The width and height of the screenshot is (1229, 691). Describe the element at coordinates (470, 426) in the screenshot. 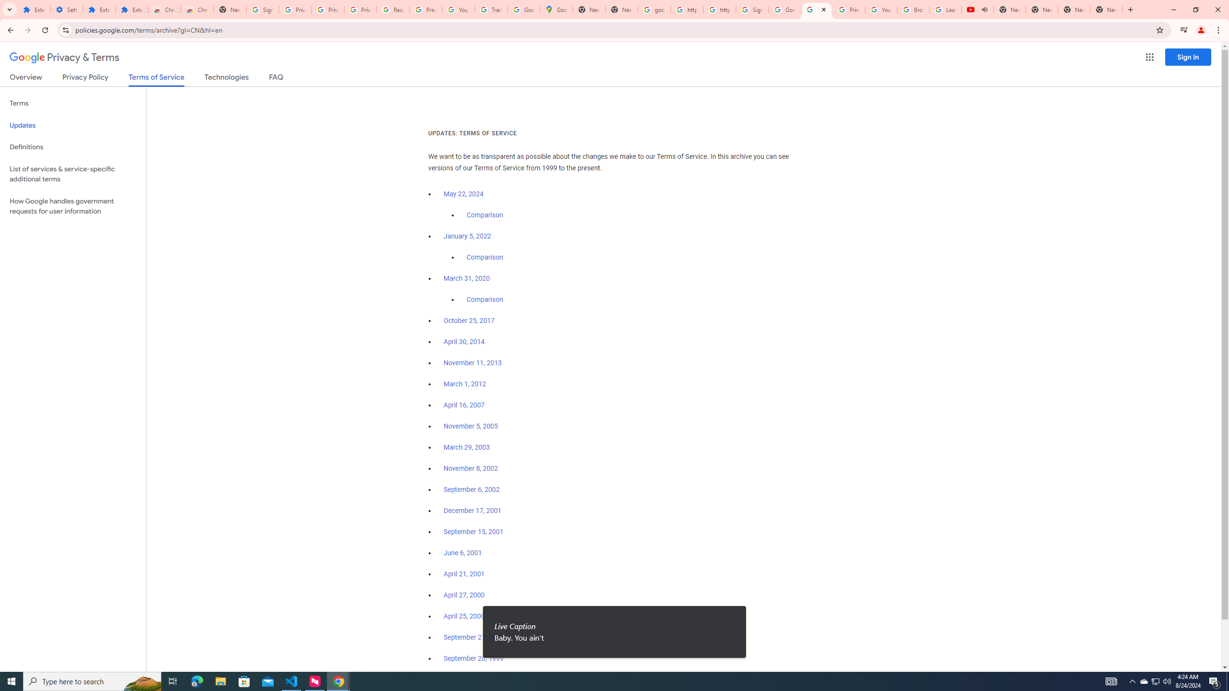

I see `November 5, 2005` at that location.